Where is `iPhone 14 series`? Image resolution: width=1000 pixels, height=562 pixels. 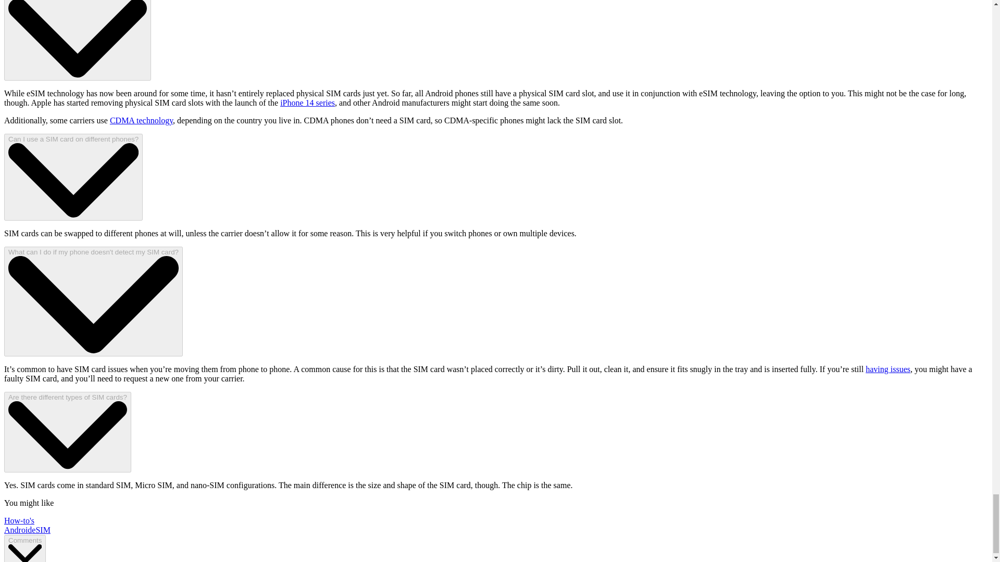
iPhone 14 series is located at coordinates (307, 103).